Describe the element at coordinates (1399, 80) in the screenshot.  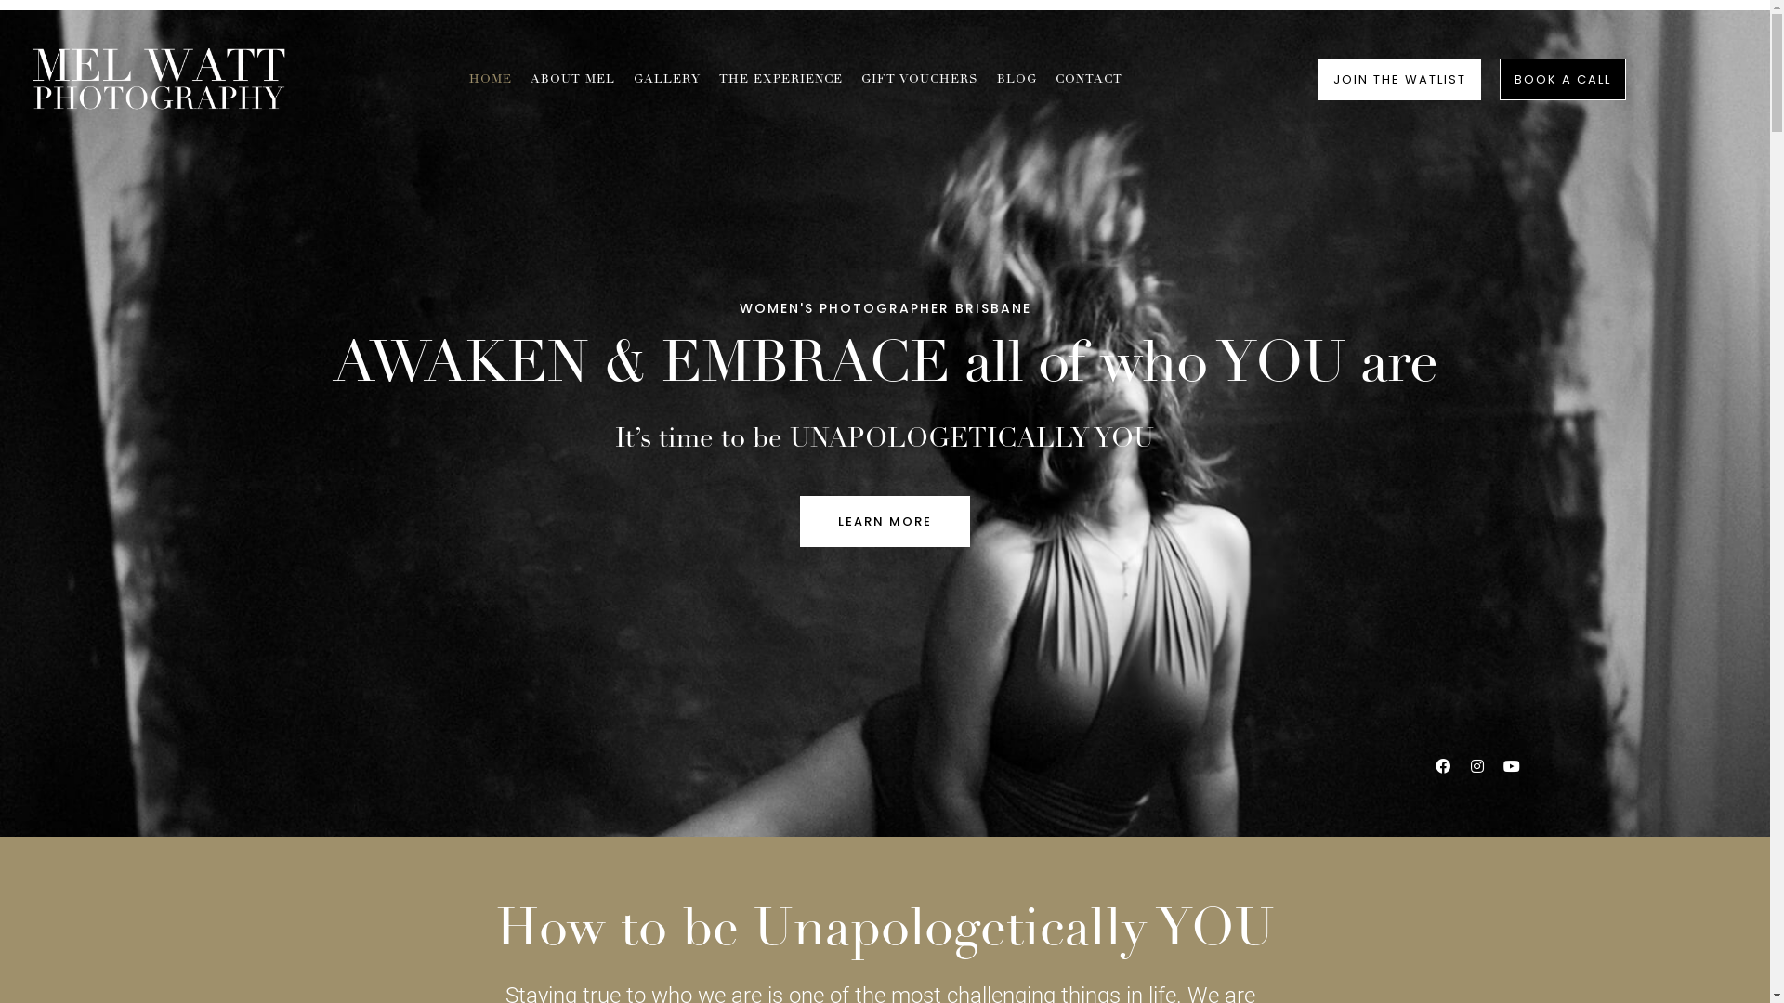
I see `JOIN THE WATLIST` at that location.